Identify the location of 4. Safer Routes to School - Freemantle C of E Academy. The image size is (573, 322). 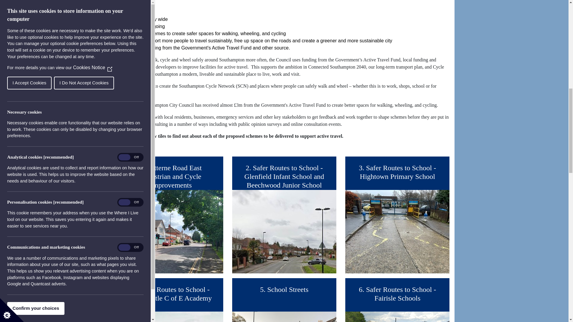
(171, 300).